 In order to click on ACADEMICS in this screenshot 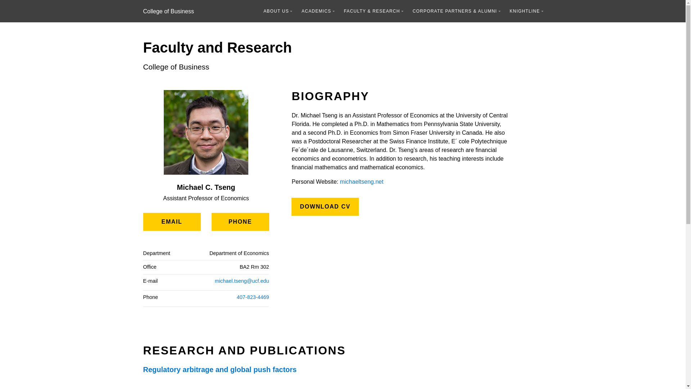, I will do `click(318, 11)`.